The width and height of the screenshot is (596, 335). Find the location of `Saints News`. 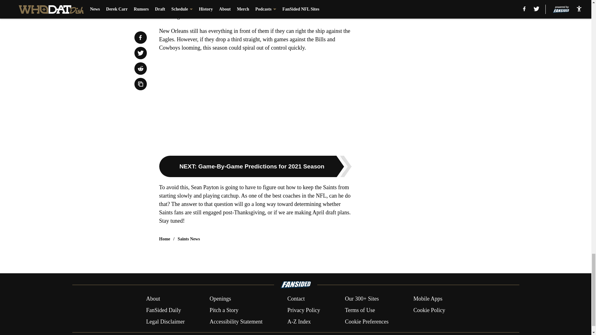

Saints News is located at coordinates (189, 239).